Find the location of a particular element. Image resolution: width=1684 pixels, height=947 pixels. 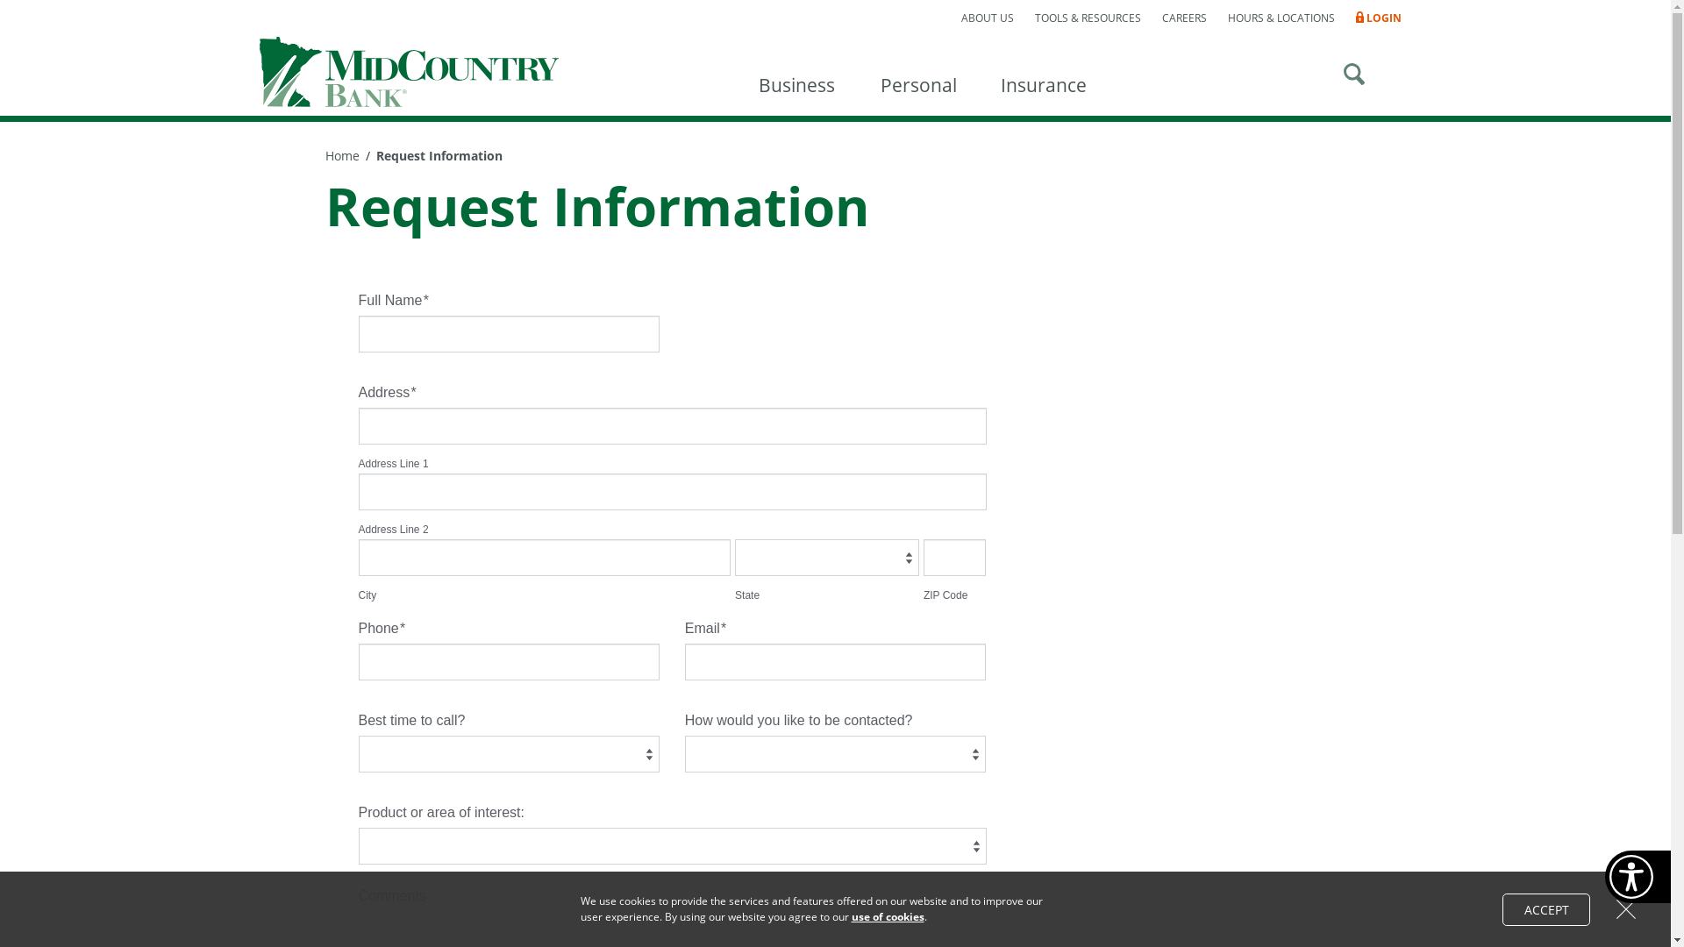

Home is located at coordinates (347, 156).